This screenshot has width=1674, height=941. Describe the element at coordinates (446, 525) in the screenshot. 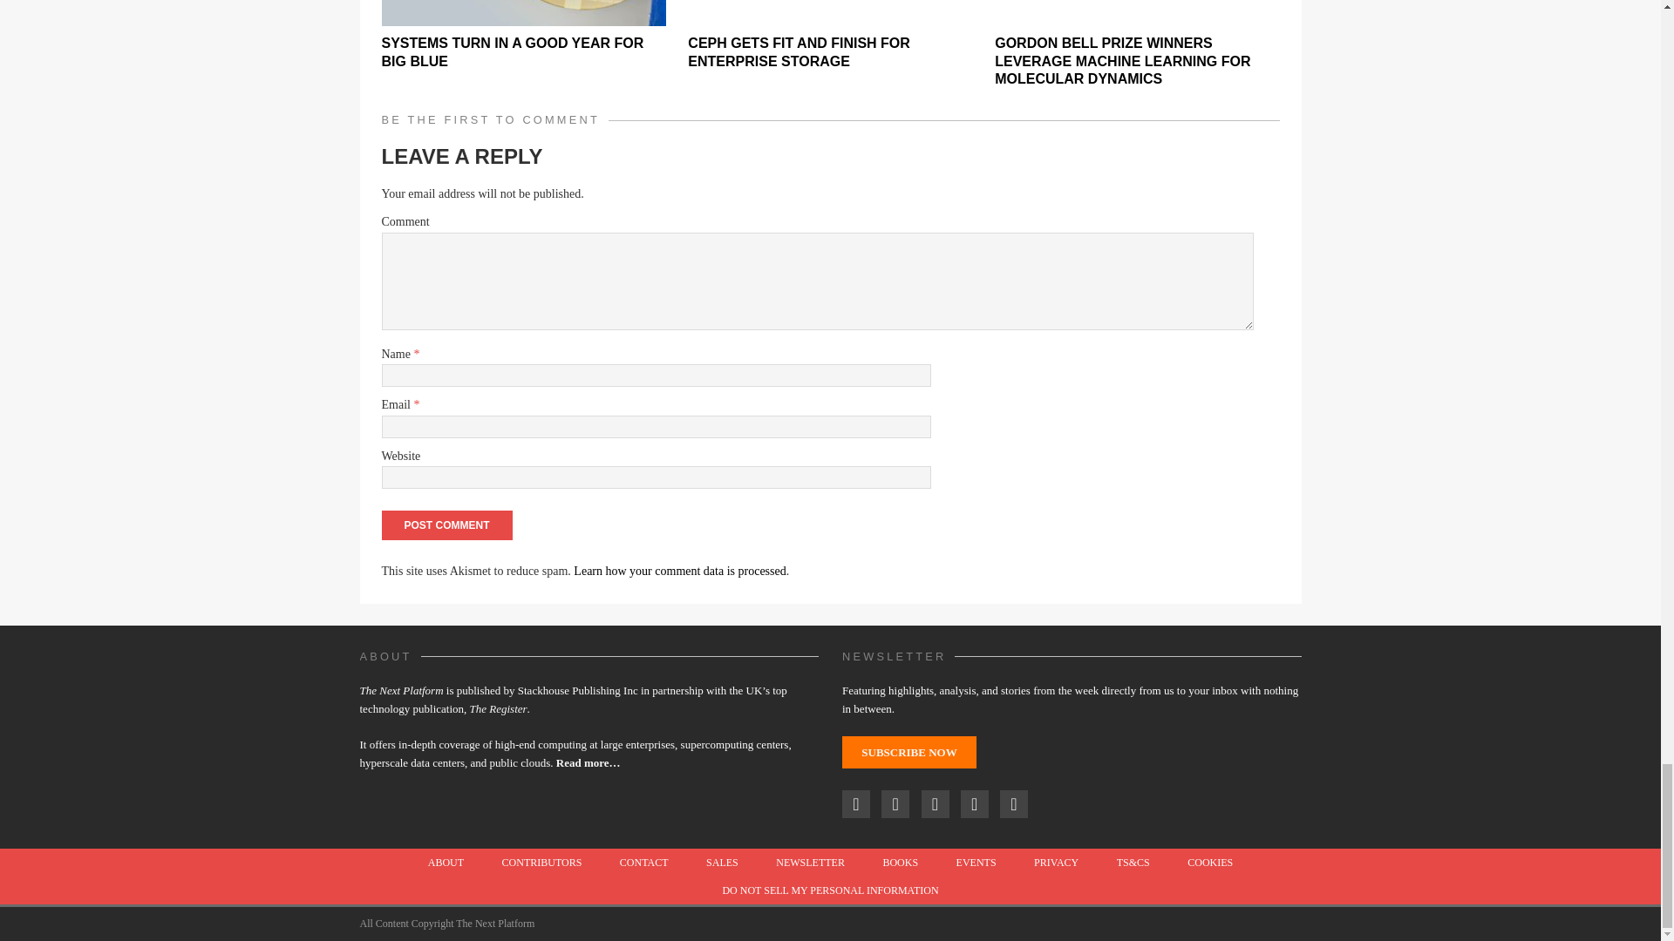

I see `Post Comment` at that location.